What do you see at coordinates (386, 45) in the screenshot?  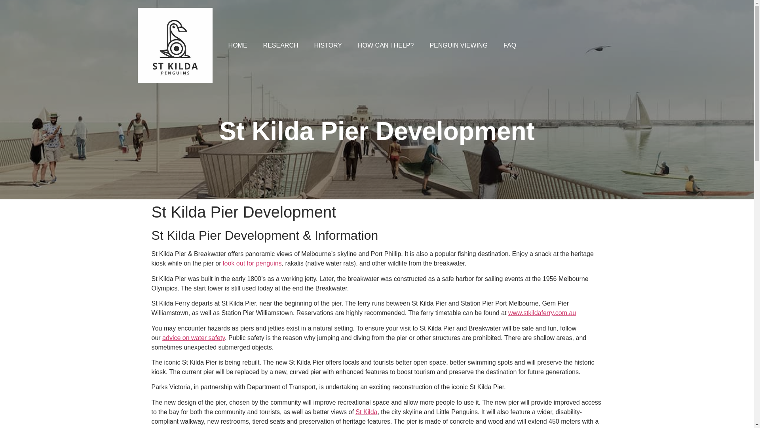 I see `HOW CAN I HELP?` at bounding box center [386, 45].